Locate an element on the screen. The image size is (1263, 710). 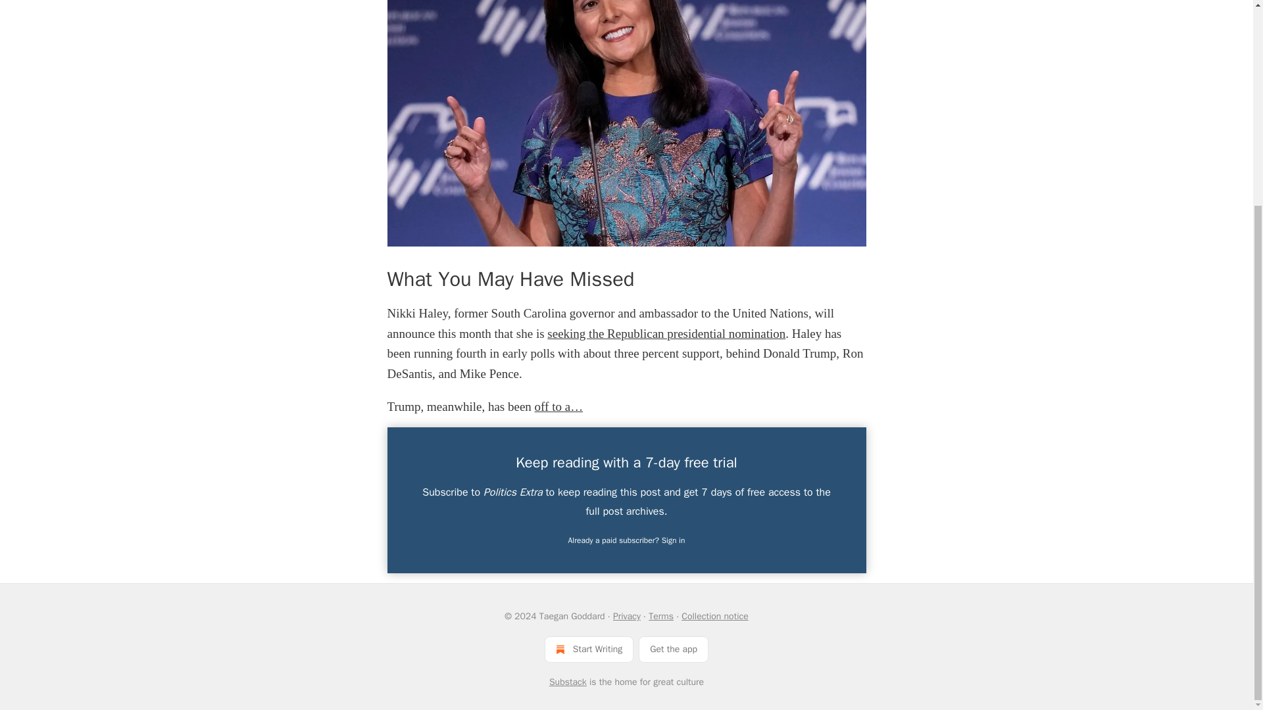
Already a paid subscriber? Sign in is located at coordinates (627, 540).